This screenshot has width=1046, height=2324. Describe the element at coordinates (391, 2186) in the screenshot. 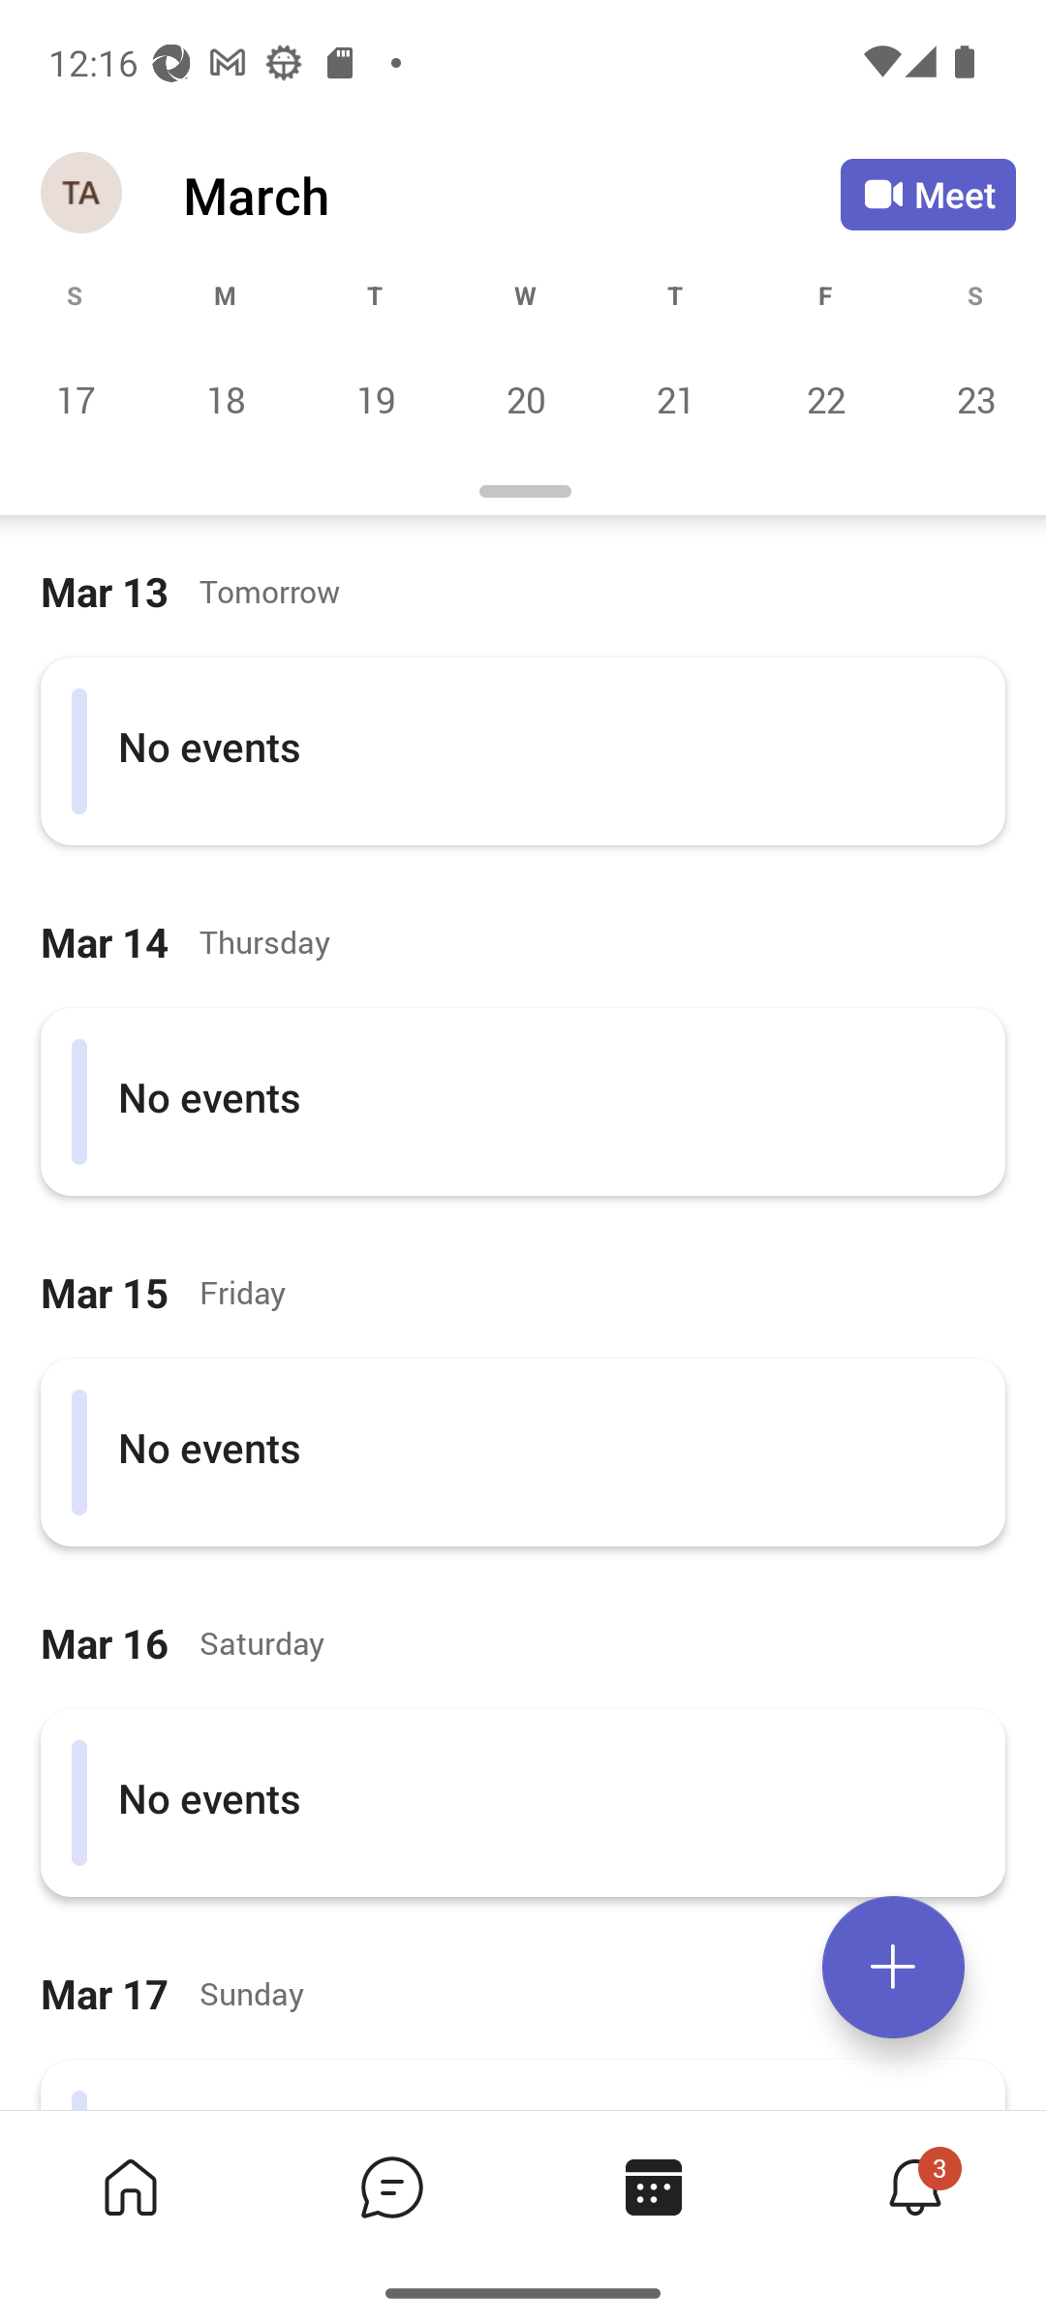

I see `Chat tab,2 of 4, not selected` at that location.